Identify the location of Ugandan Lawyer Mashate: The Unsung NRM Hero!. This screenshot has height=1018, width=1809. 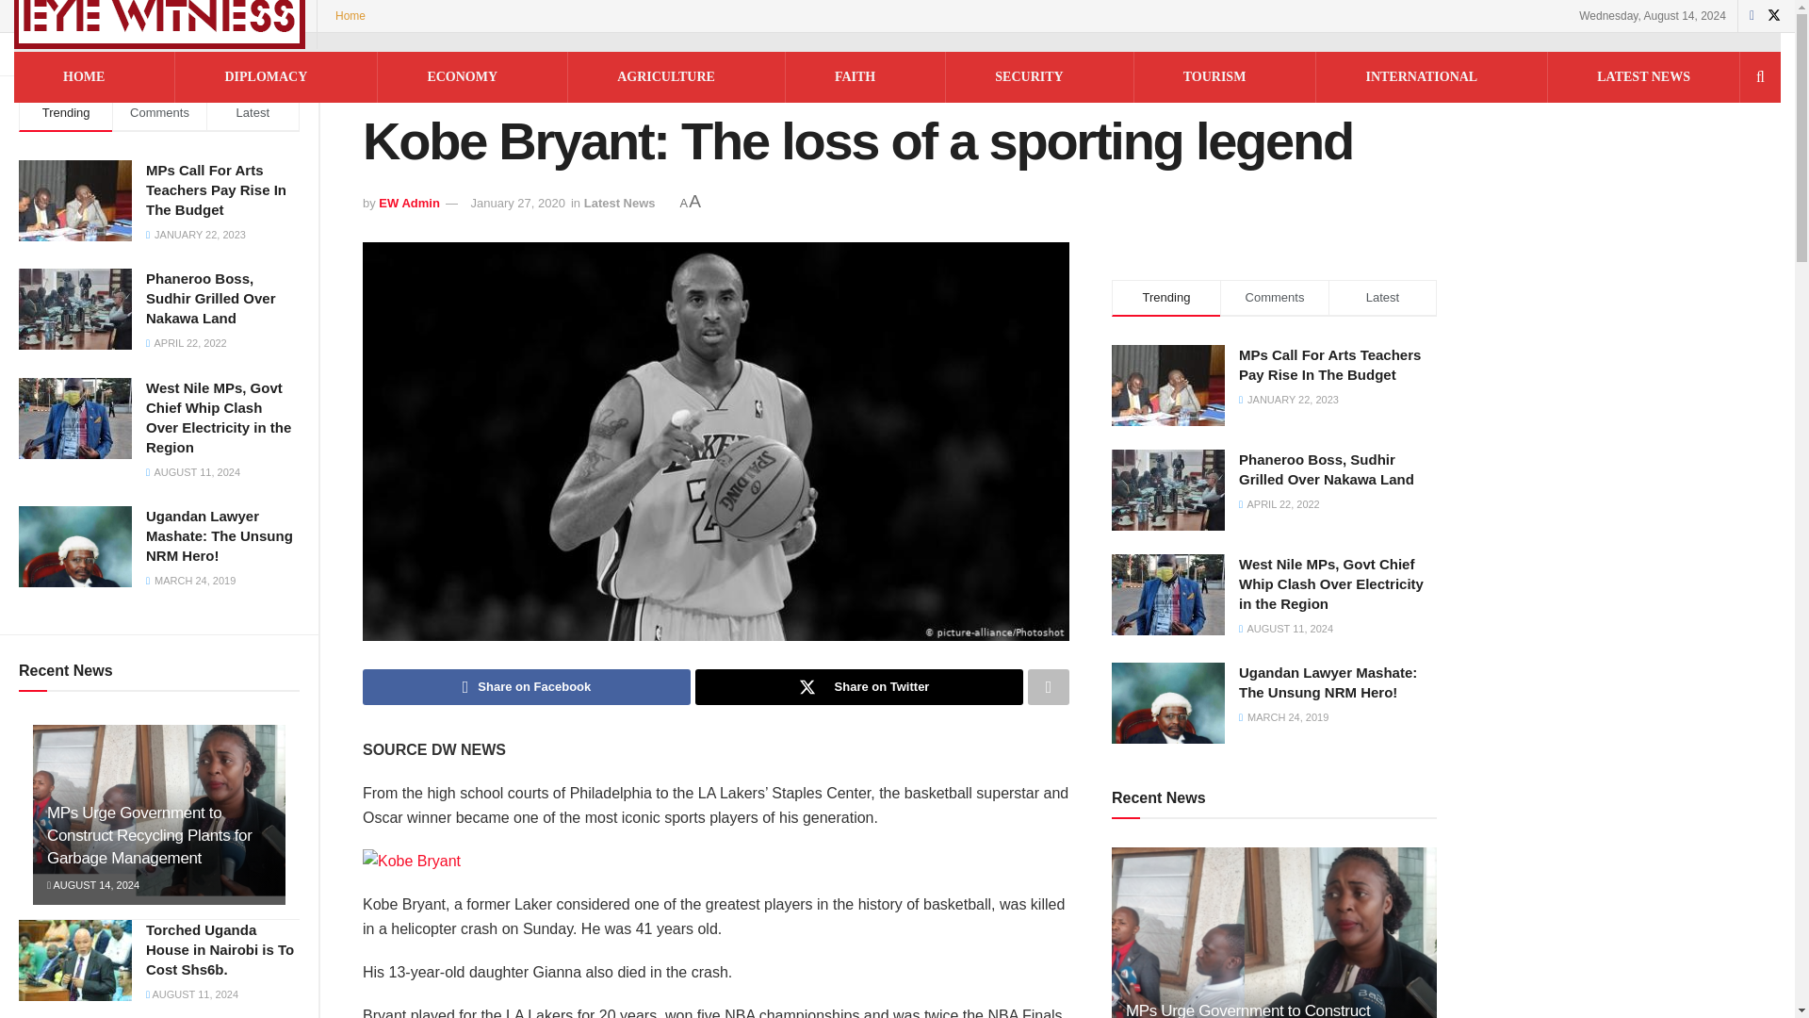
(220, 535).